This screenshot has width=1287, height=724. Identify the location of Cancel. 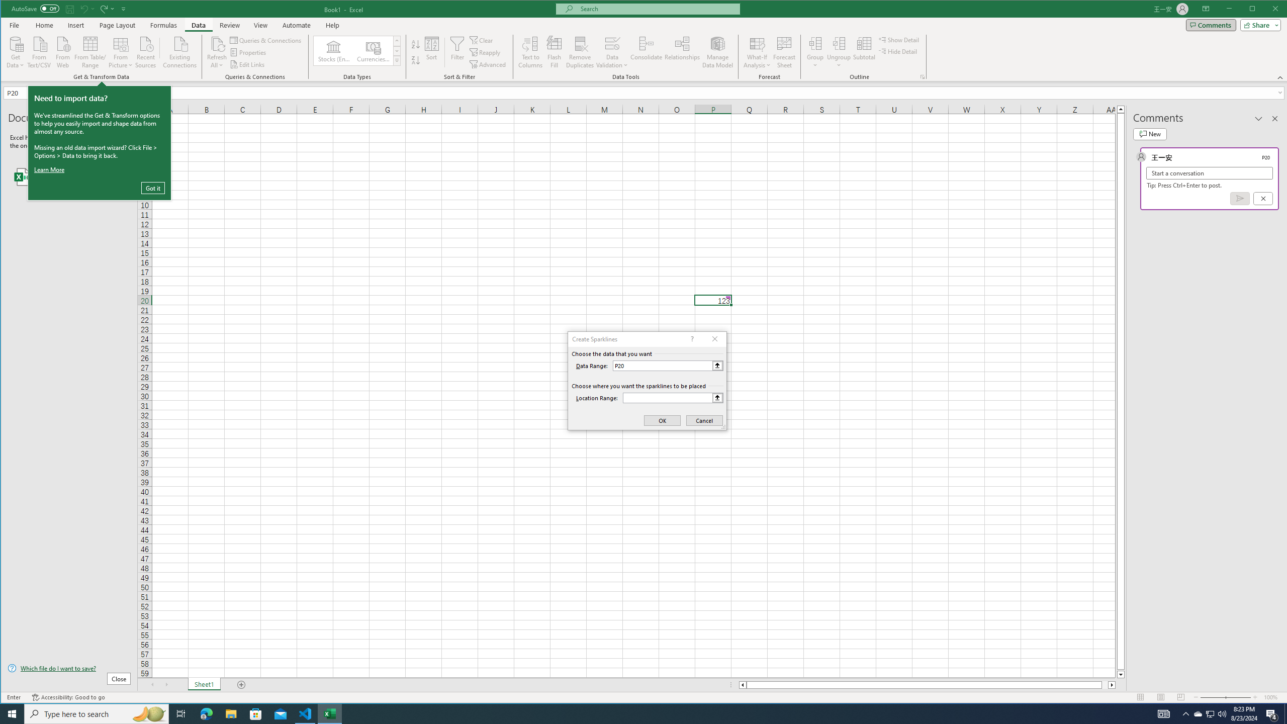
(1263, 198).